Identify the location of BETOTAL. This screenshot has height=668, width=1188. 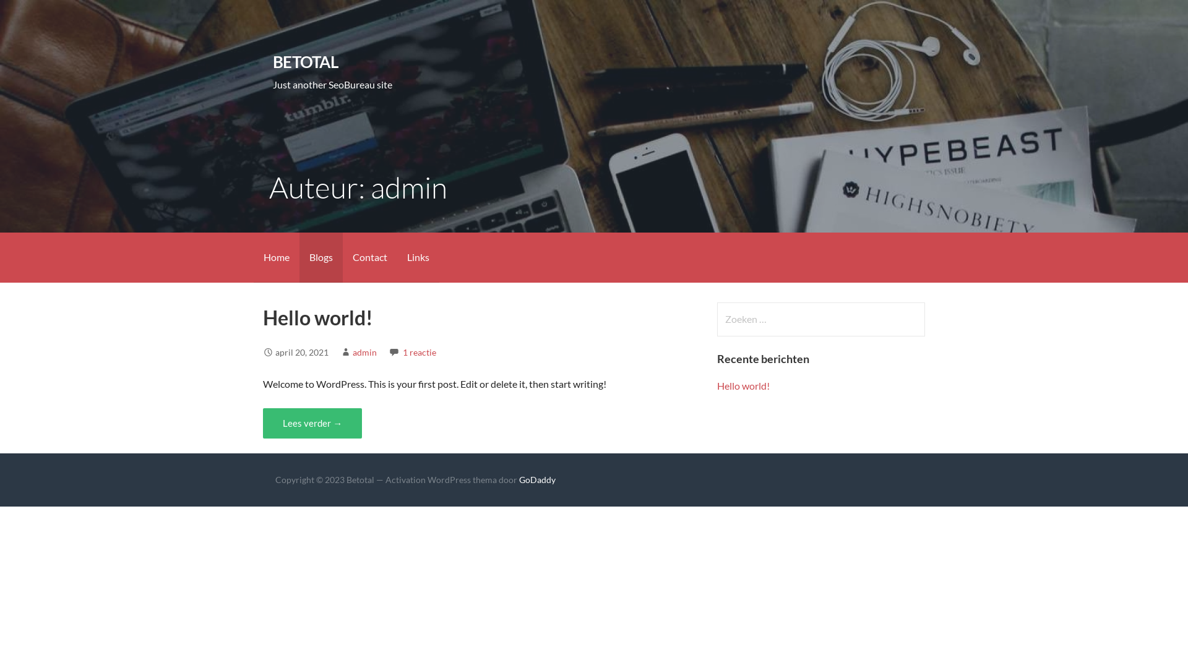
(306, 62).